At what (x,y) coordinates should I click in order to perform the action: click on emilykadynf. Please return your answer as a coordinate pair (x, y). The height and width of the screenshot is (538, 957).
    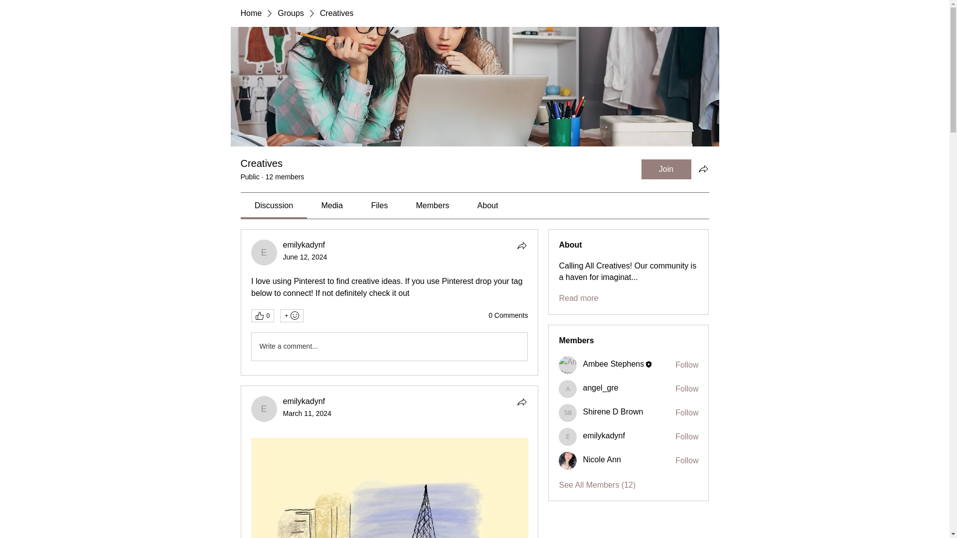
    Looking at the image, I should click on (264, 252).